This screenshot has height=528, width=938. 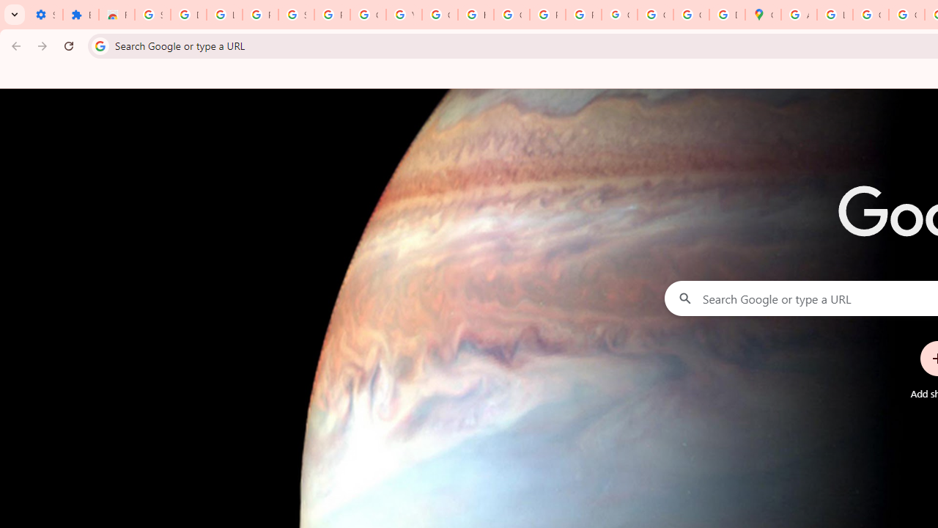 I want to click on Google Account, so click(x=368, y=15).